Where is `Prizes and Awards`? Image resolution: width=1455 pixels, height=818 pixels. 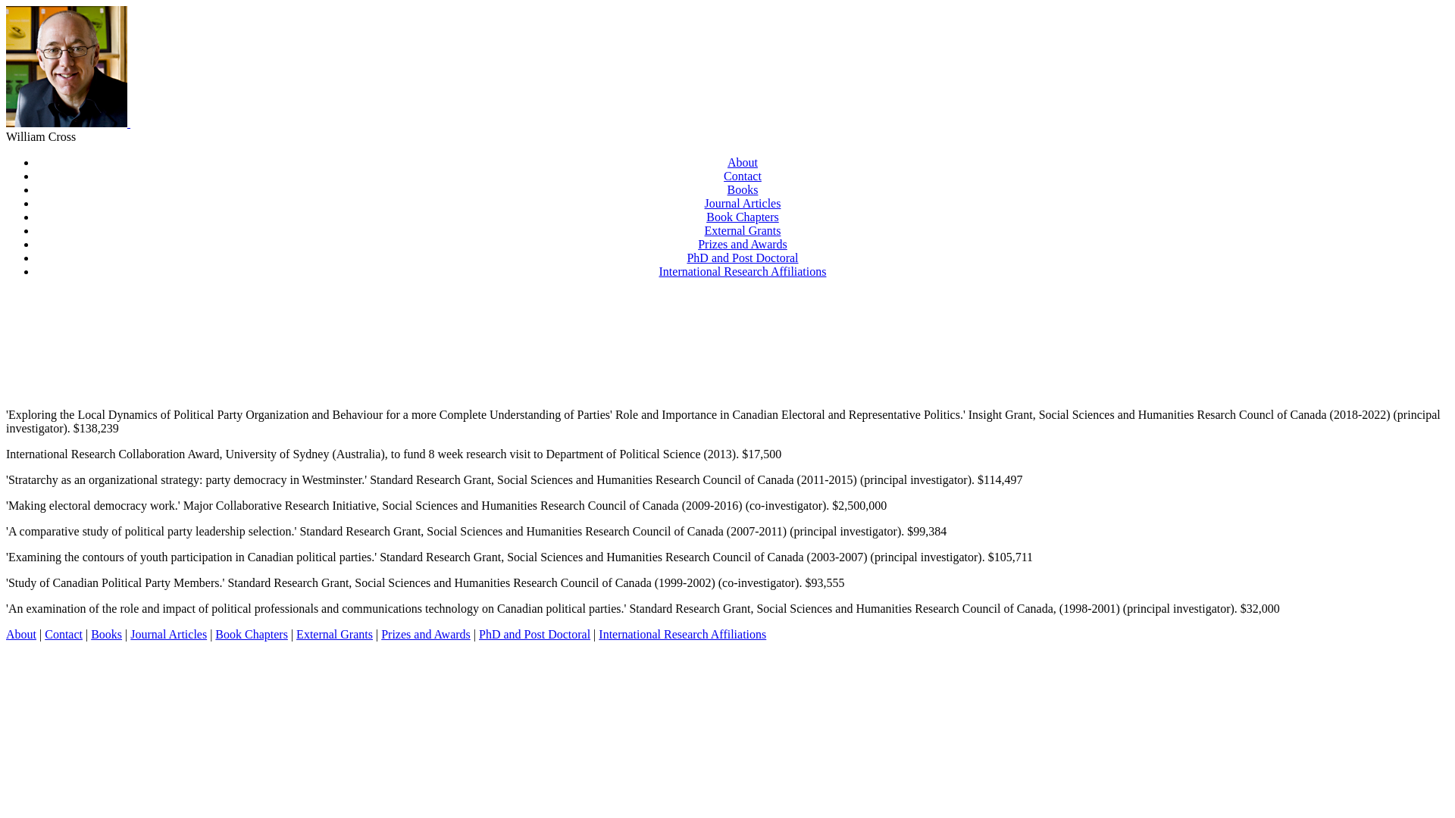
Prizes and Awards is located at coordinates (743, 244).